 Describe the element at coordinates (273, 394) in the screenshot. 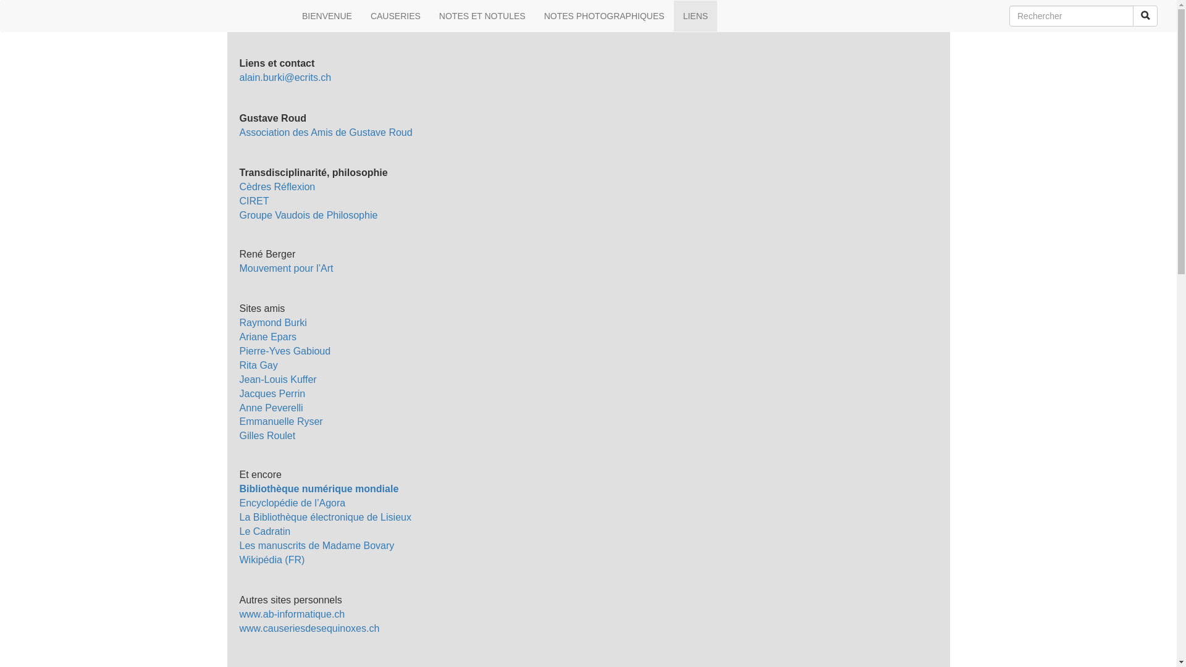

I see `Jacques Perrin` at that location.